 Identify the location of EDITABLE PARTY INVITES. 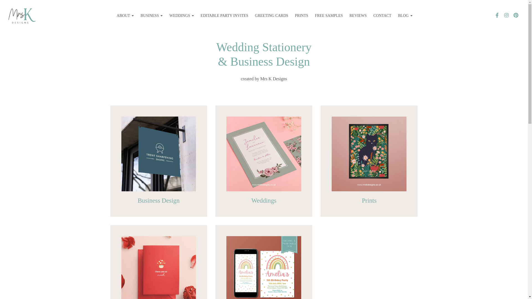
(224, 16).